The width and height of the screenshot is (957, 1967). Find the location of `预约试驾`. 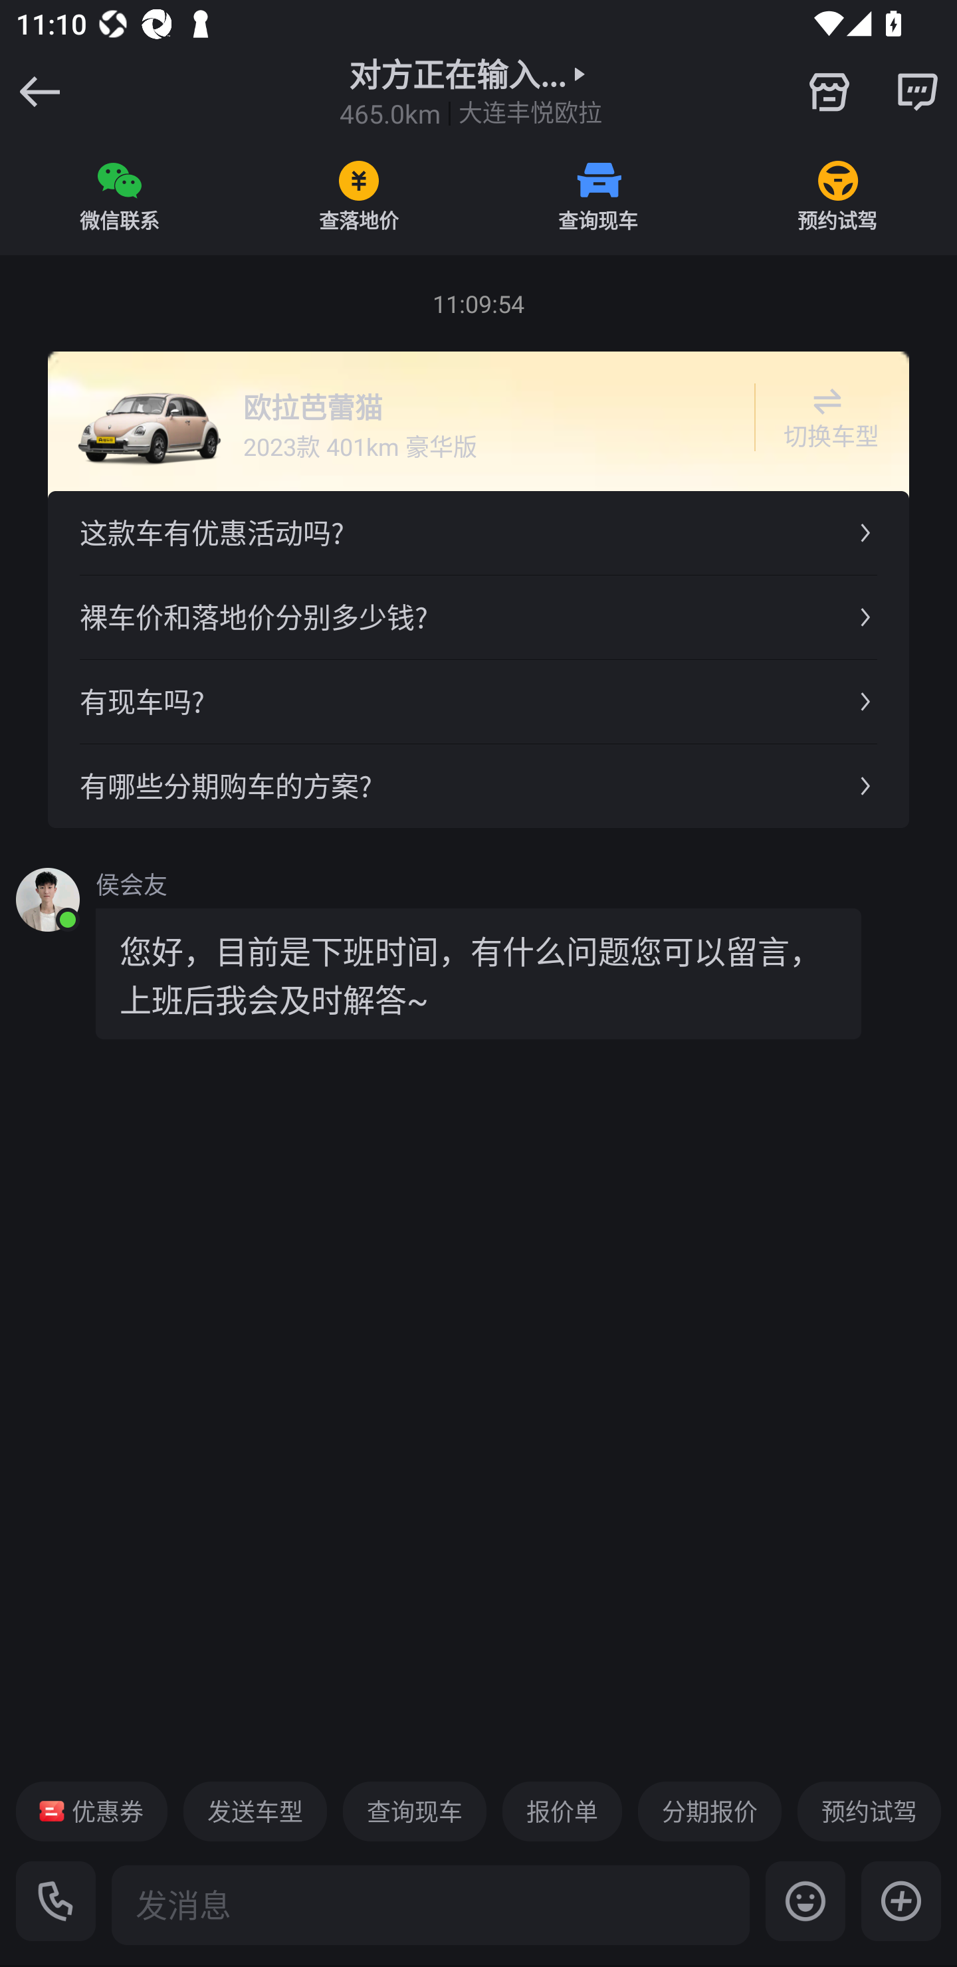

预约试驾 is located at coordinates (837, 195).